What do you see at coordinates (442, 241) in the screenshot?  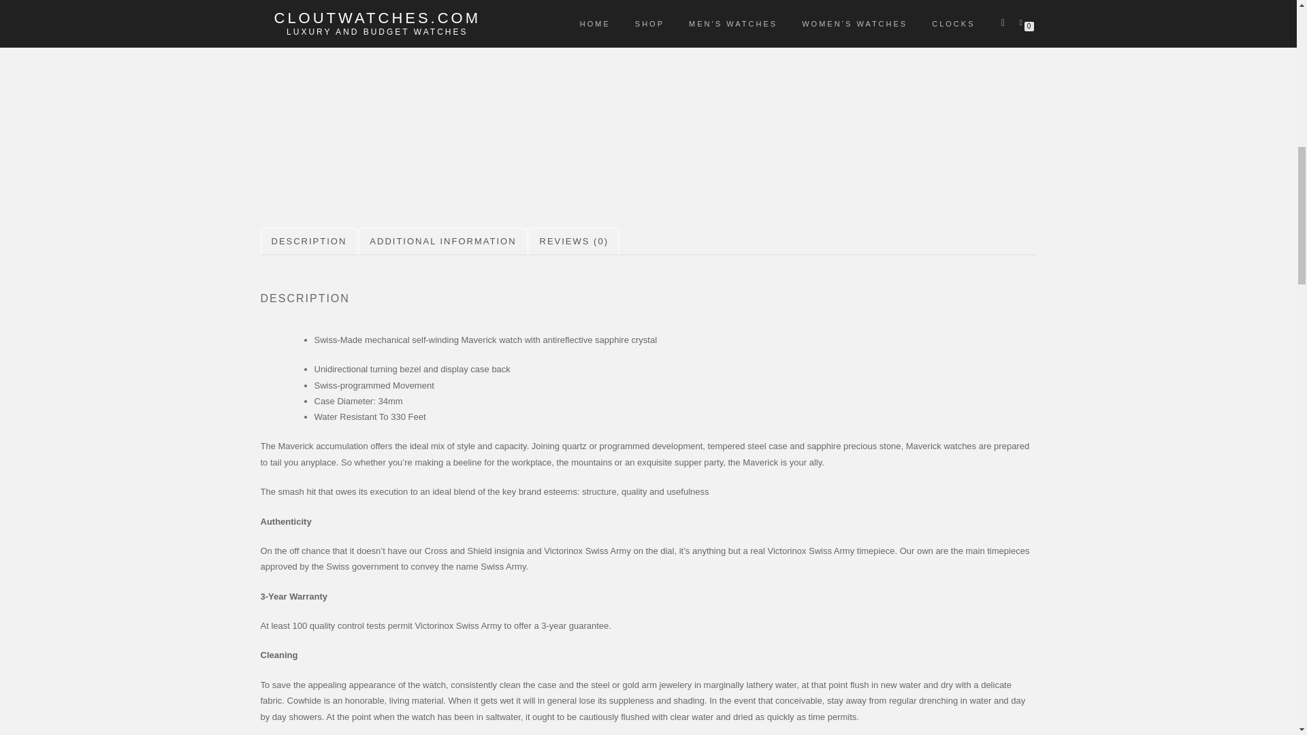 I see `ADDITIONAL INFORMATION` at bounding box center [442, 241].